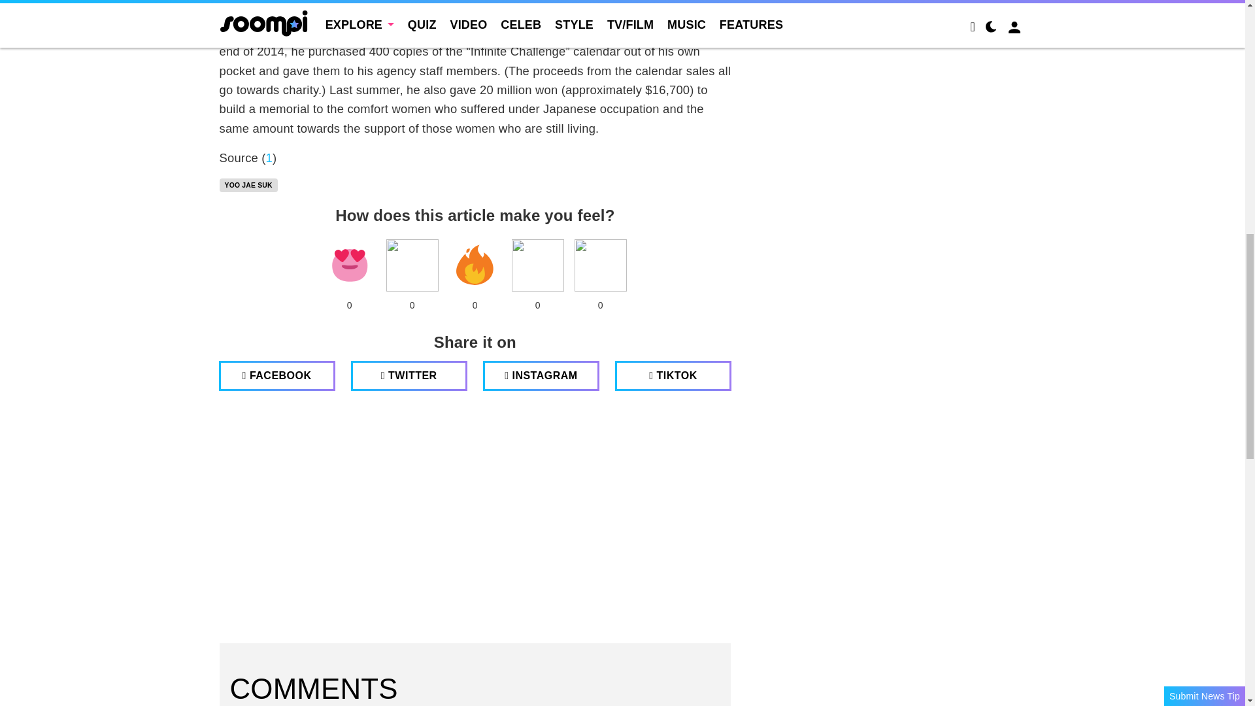  I want to click on lol, so click(412, 265).